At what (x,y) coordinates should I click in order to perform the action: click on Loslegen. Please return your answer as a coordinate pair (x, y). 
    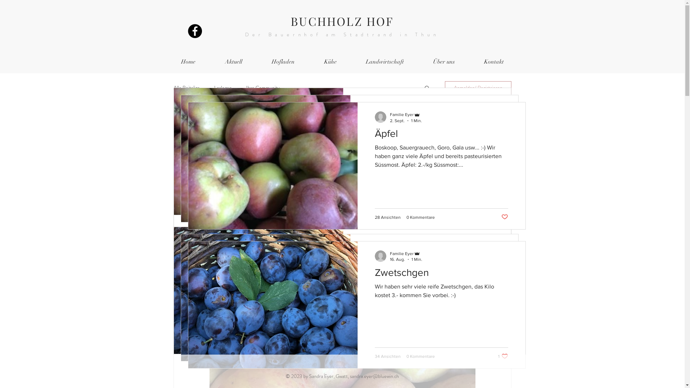
    Looking at the image, I should click on (223, 88).